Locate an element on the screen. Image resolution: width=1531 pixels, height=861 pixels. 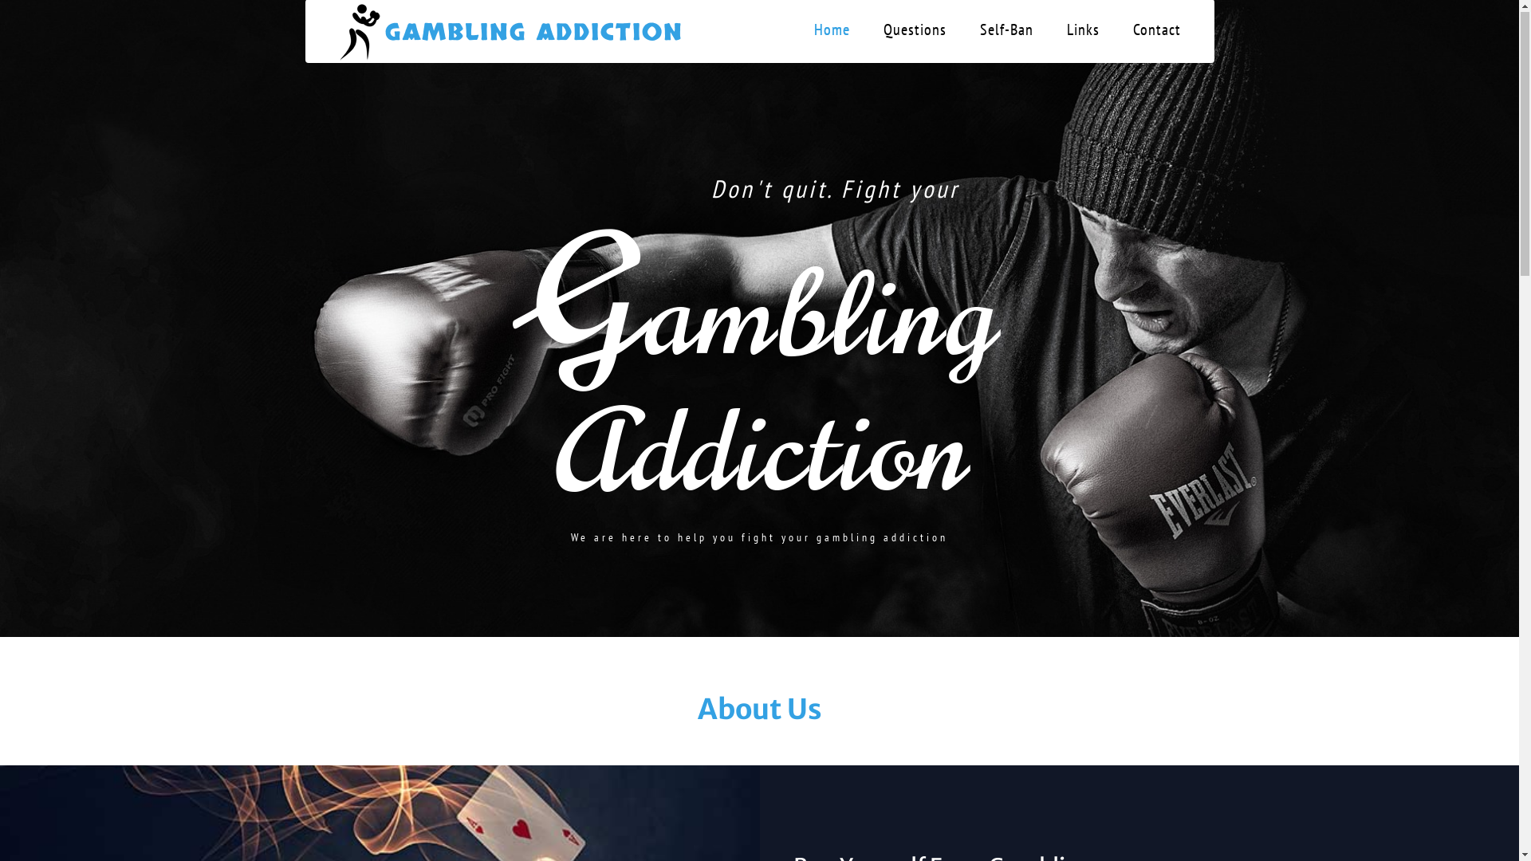
GAMBLING ADDICTION is located at coordinates (506, 32).